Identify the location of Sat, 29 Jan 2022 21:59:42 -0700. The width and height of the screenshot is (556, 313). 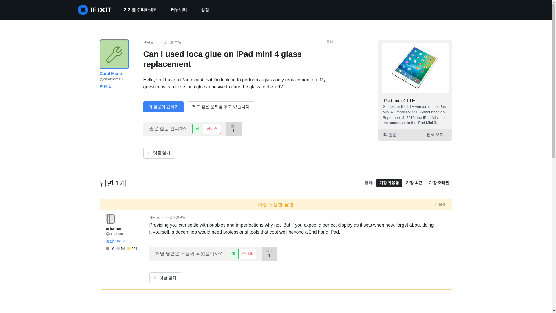
(168, 42).